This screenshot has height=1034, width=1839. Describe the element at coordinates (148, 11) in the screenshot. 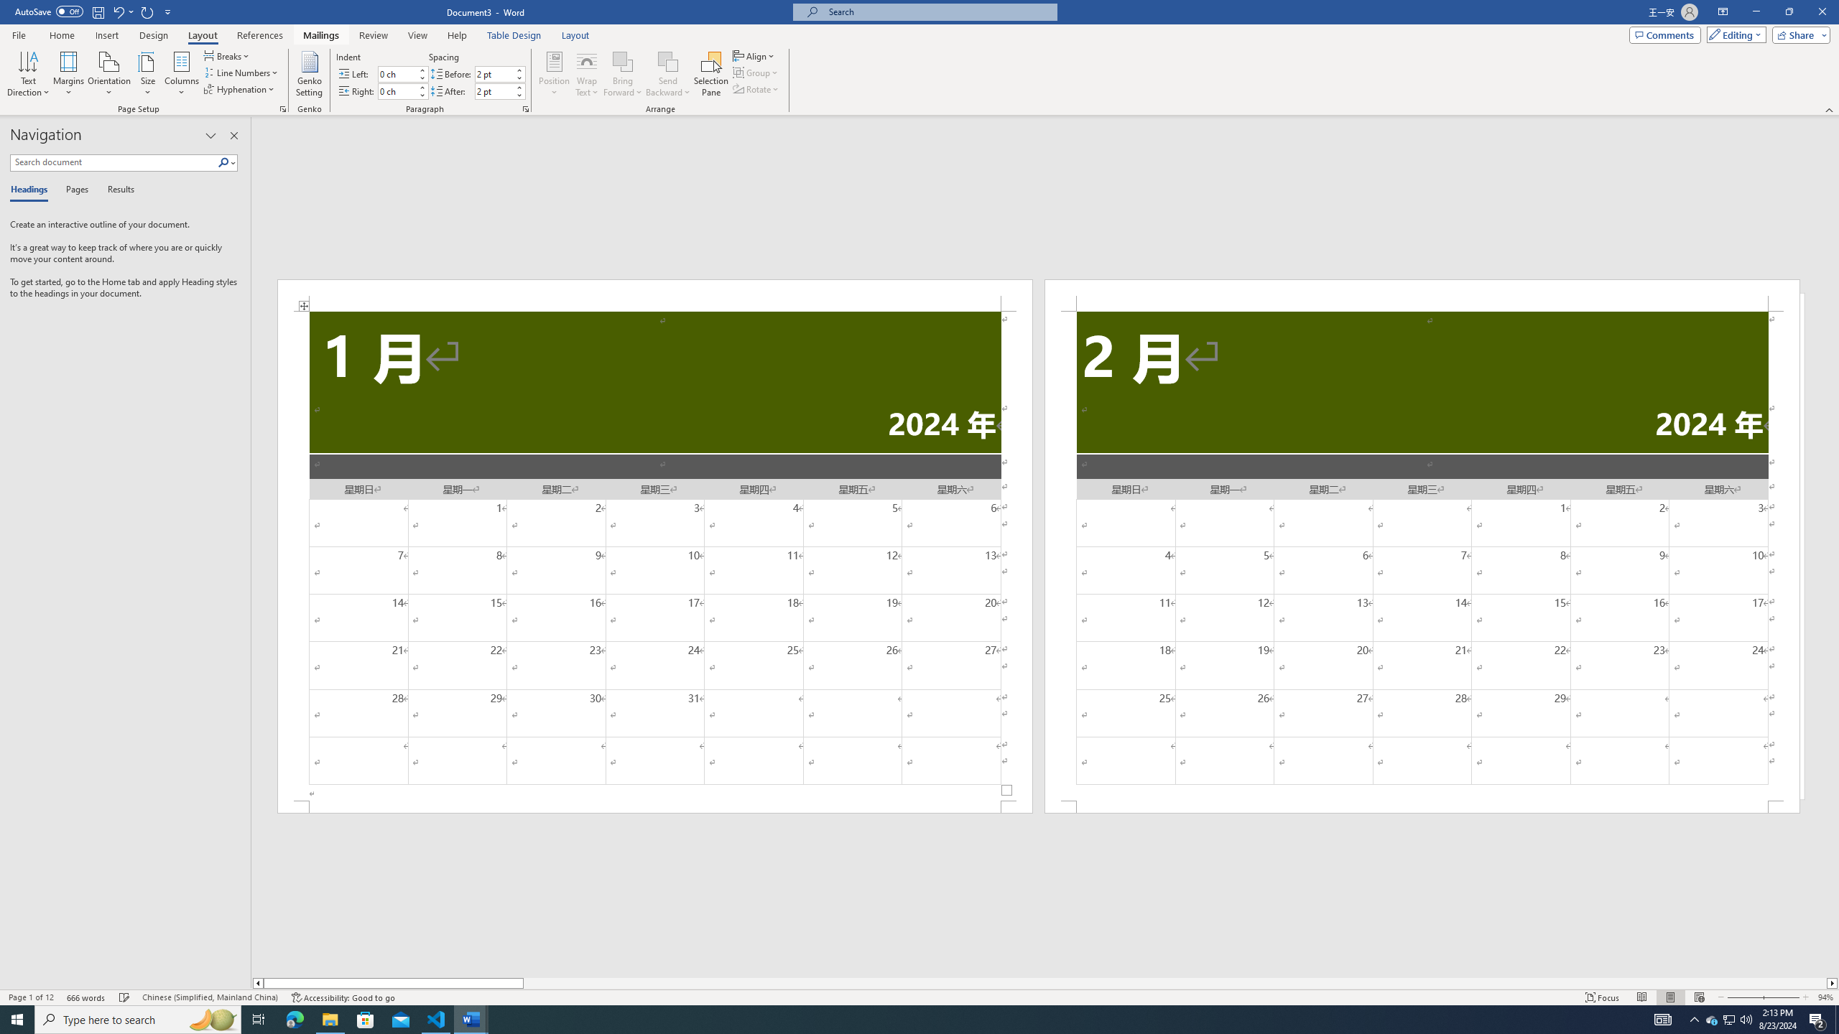

I see `Repeat Doc Close` at that location.